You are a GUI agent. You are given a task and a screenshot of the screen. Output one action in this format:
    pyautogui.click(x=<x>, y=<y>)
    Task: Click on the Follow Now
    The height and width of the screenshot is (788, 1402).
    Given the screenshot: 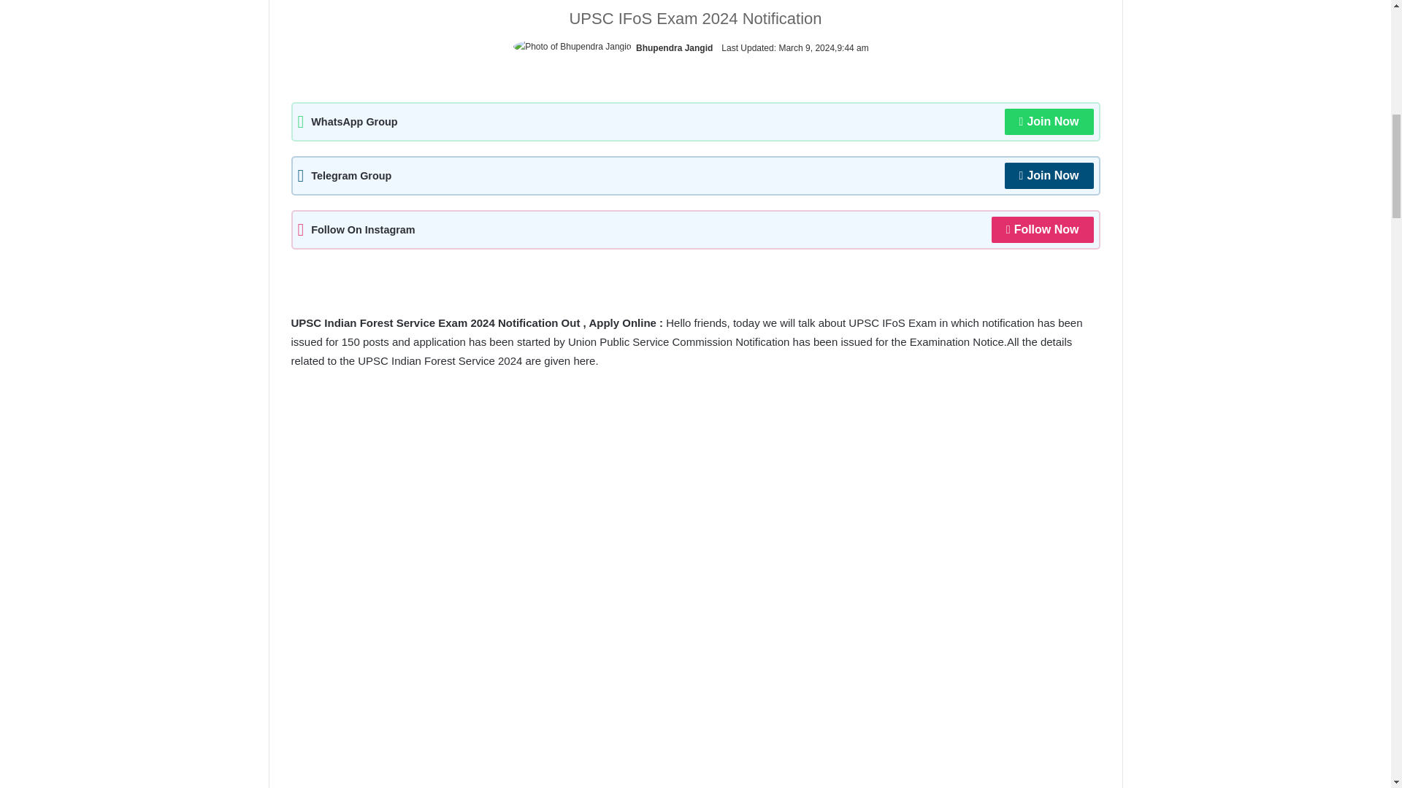 What is the action you would take?
    pyautogui.click(x=1042, y=229)
    